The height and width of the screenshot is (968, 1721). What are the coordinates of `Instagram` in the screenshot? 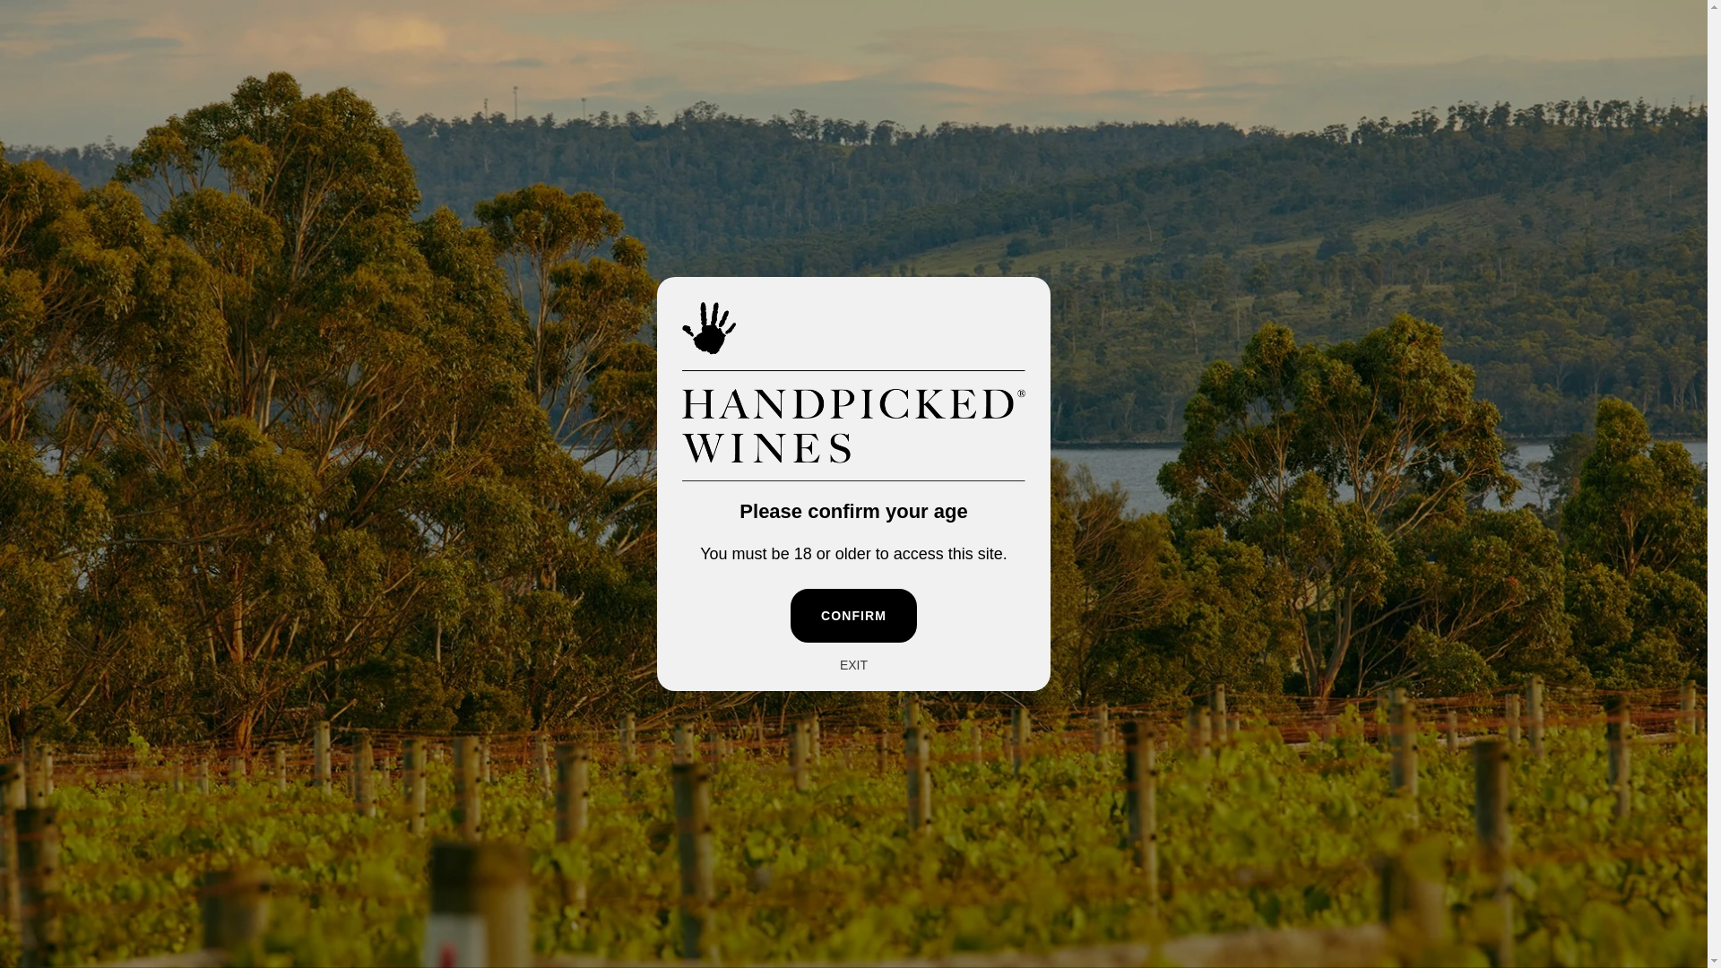 It's located at (93, 27).